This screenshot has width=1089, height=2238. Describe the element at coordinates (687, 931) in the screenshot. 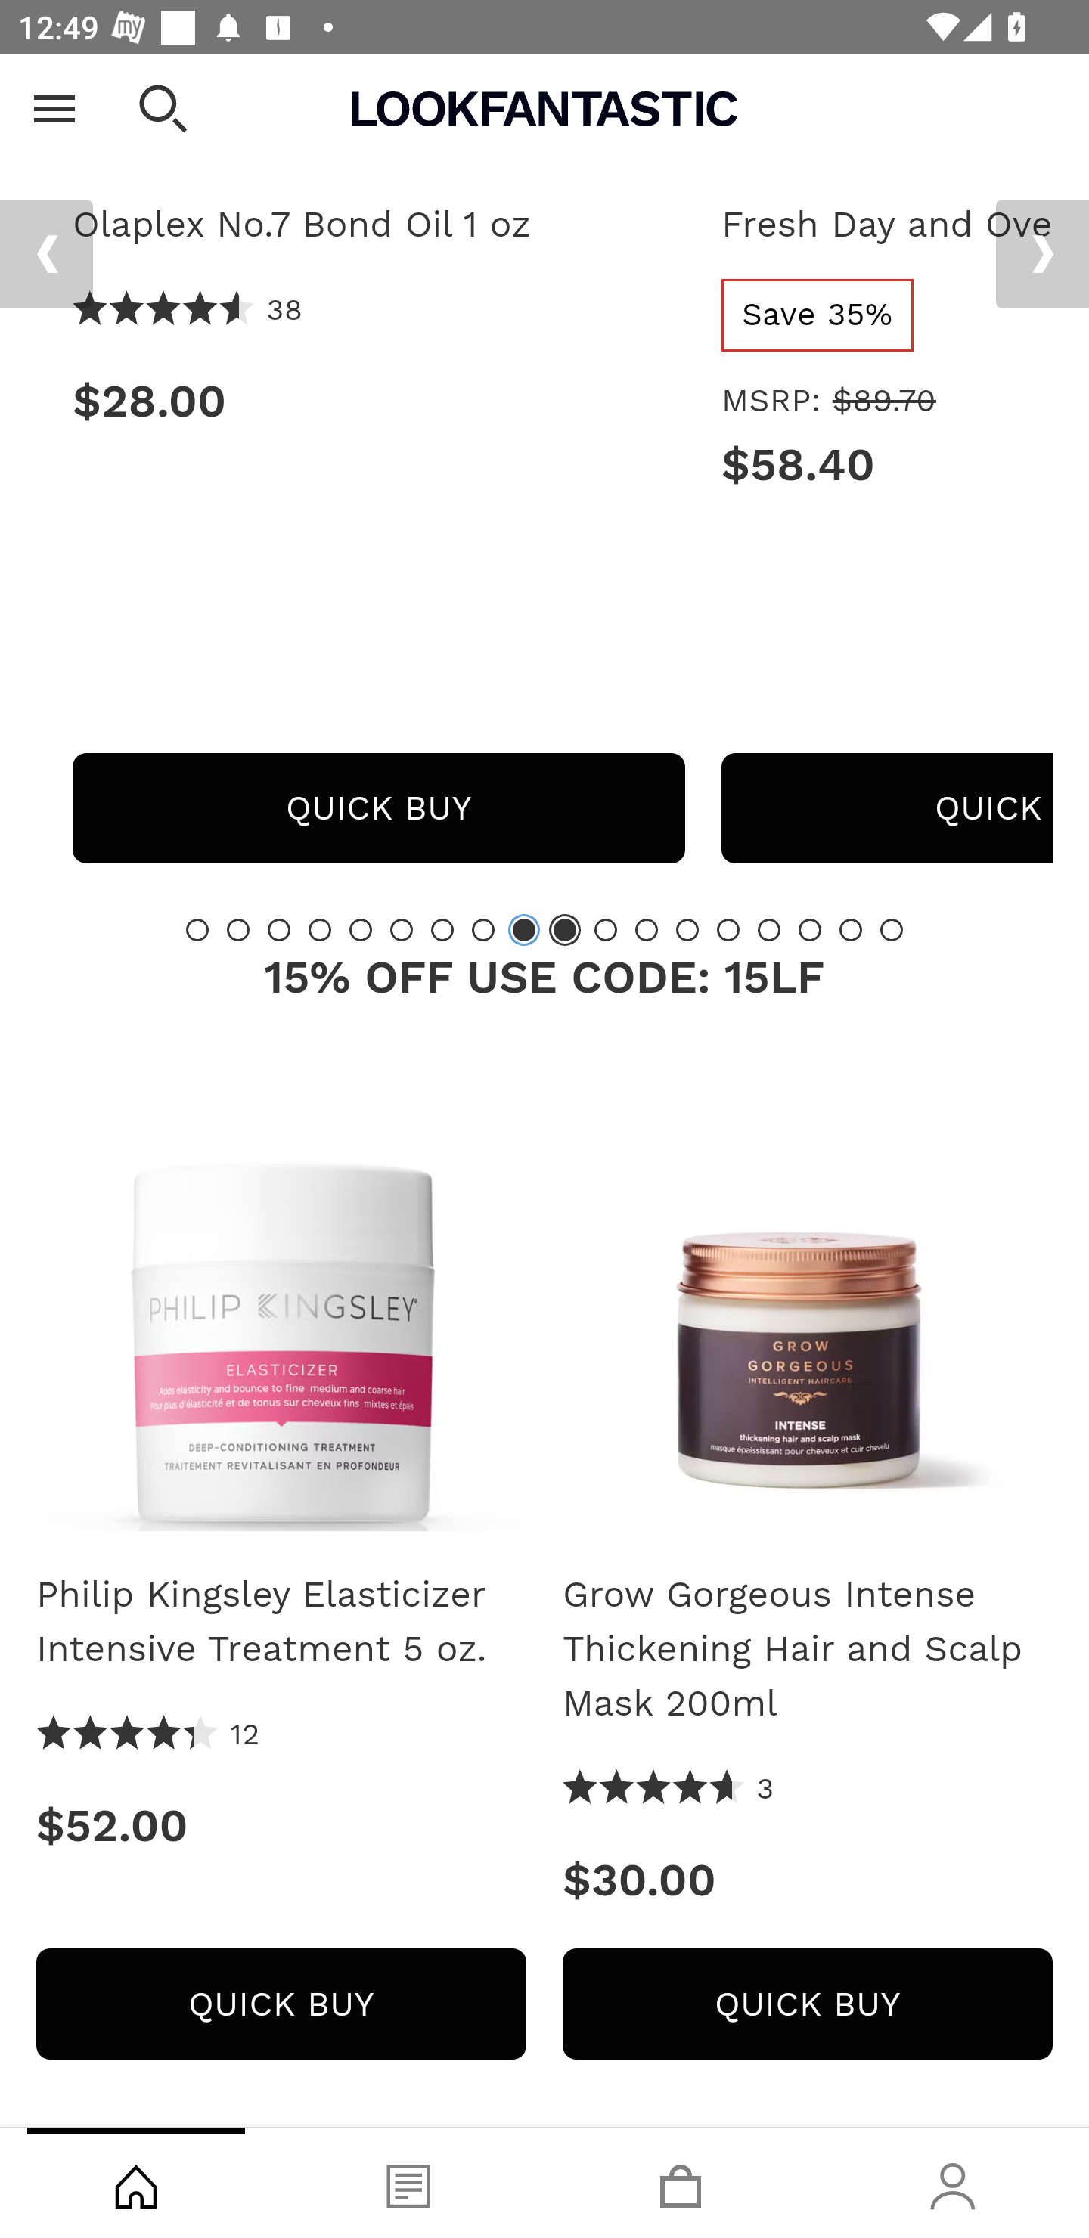

I see `Slide 13` at that location.